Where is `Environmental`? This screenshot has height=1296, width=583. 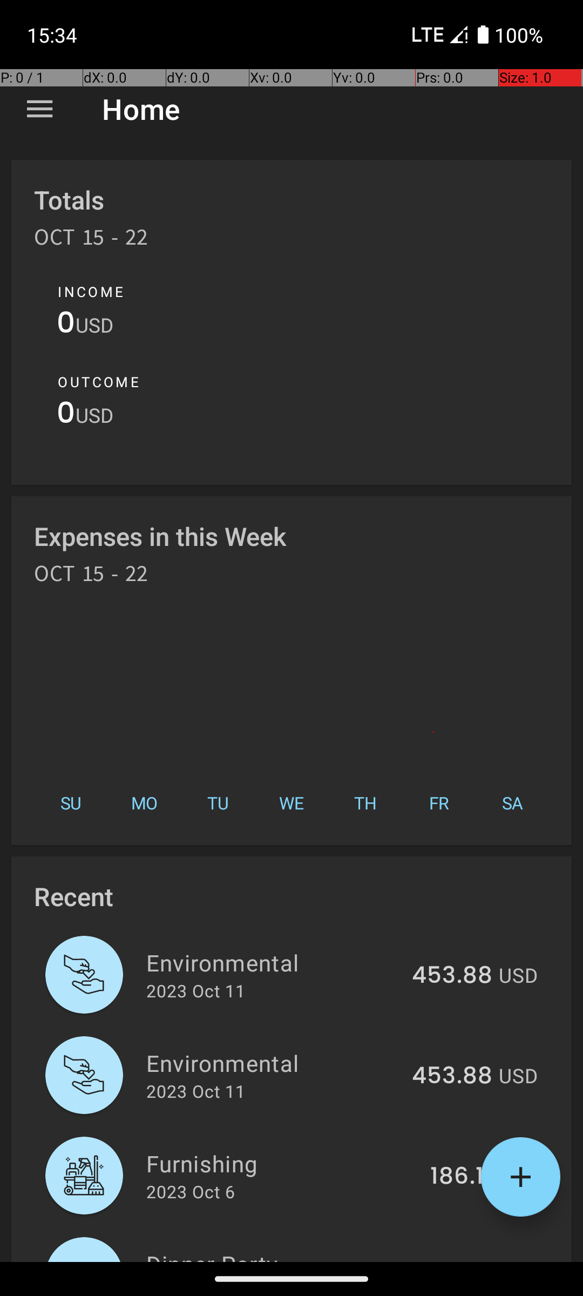
Environmental is located at coordinates (273, 962).